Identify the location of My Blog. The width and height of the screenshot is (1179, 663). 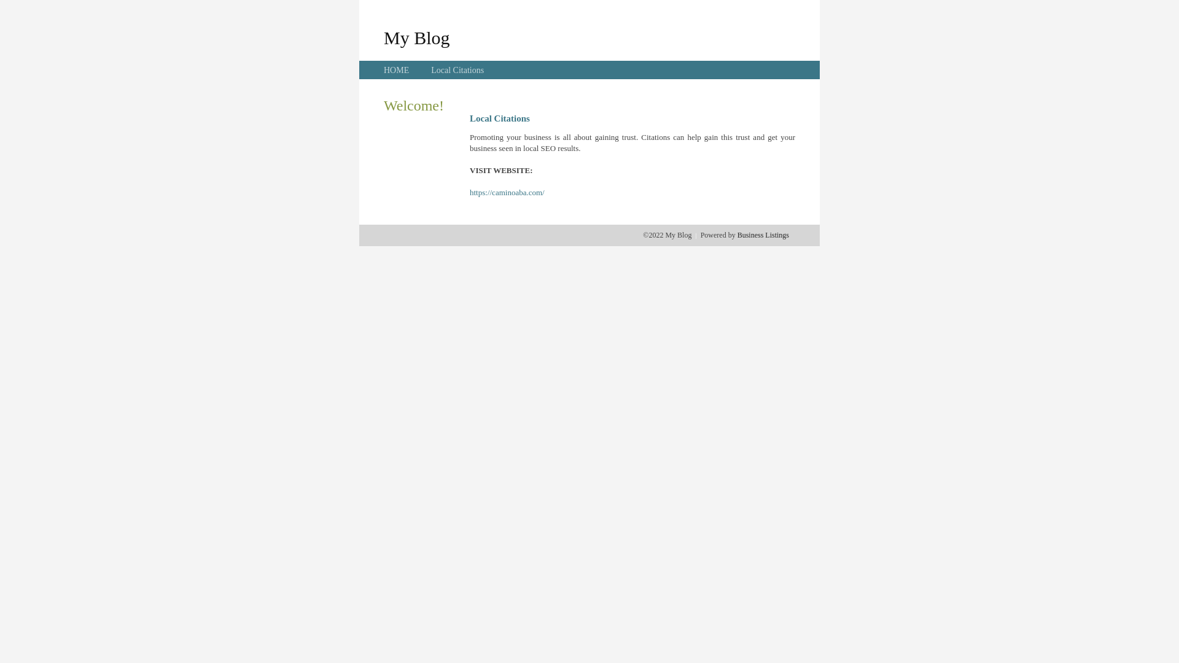
(417, 37).